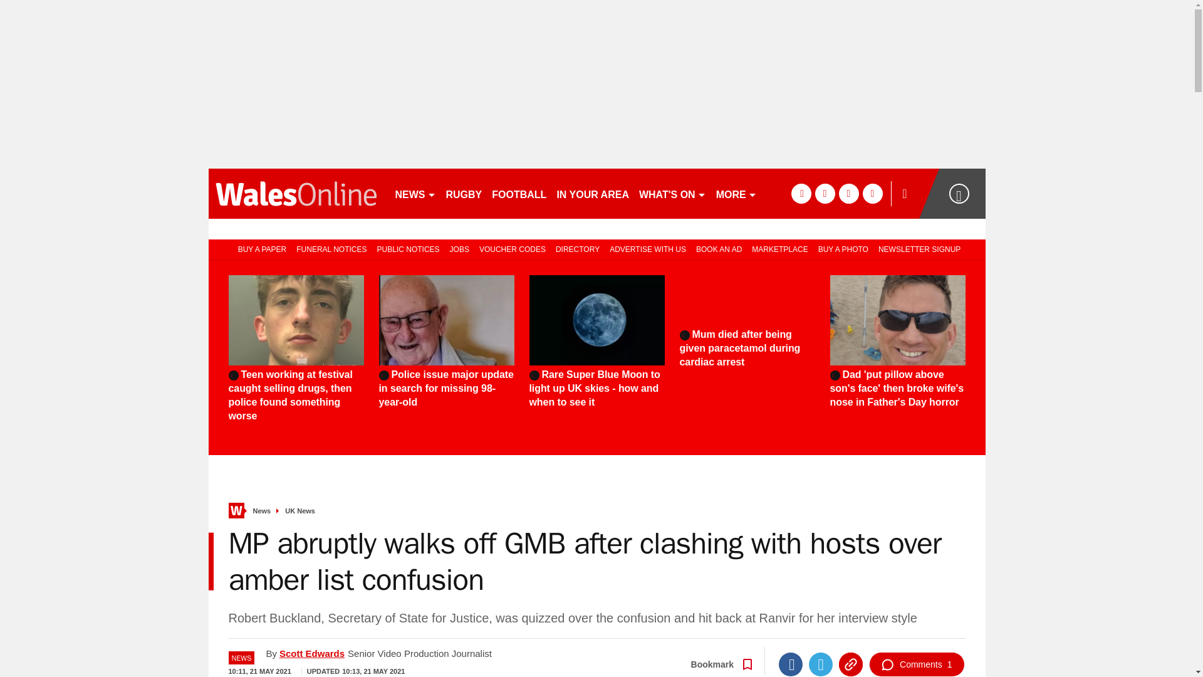 The height and width of the screenshot is (677, 1203). What do you see at coordinates (872, 193) in the screenshot?
I see `instagram` at bounding box center [872, 193].